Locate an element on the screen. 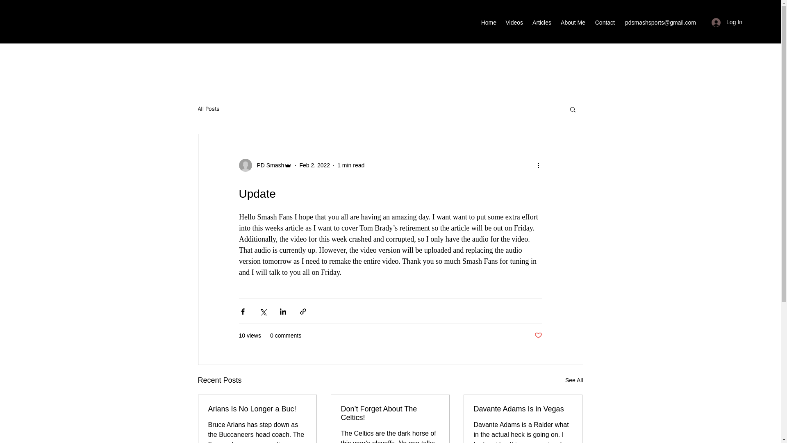  Arians Is No Longer a Buc! is located at coordinates (257, 409).